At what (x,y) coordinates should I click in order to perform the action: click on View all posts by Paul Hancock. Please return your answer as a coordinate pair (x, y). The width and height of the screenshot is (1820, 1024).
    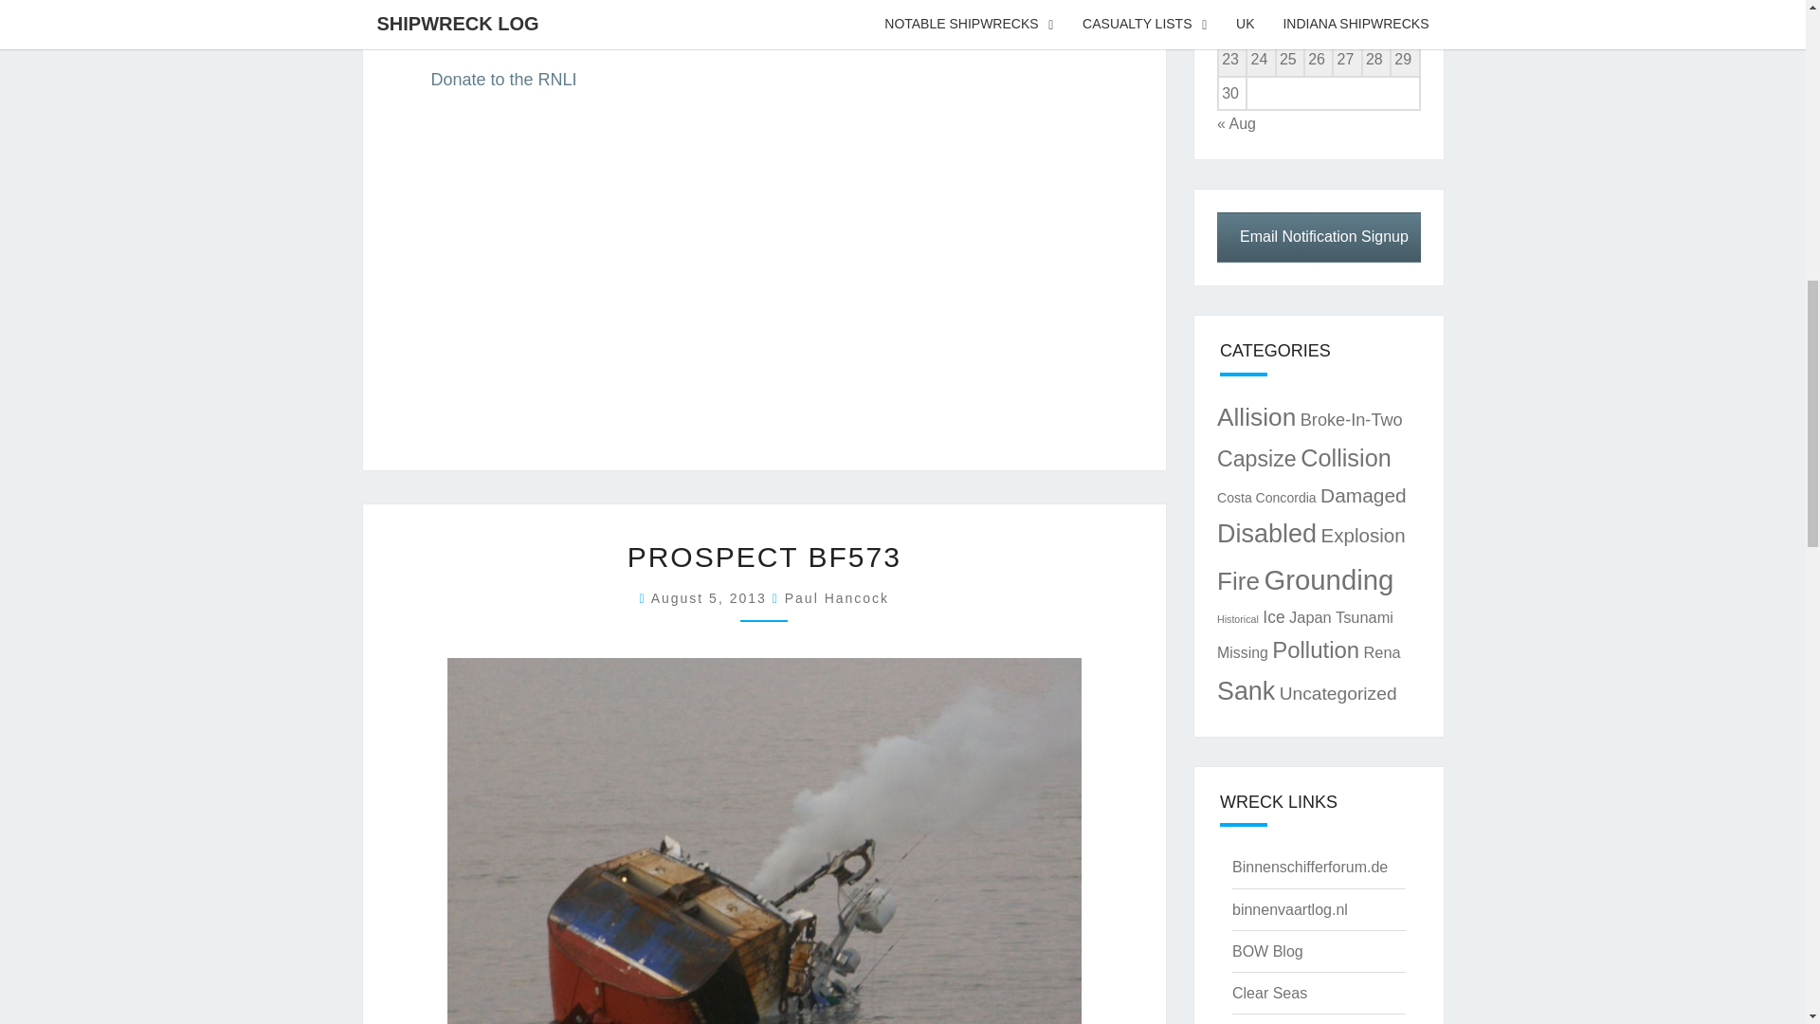
    Looking at the image, I should click on (836, 598).